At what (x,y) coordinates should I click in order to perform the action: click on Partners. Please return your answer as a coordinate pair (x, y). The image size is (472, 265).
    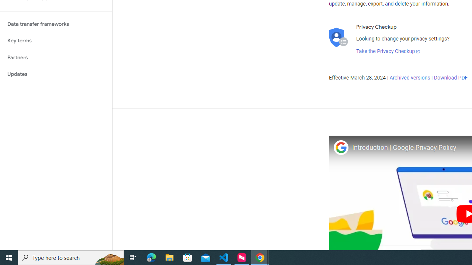
    Looking at the image, I should click on (56, 57).